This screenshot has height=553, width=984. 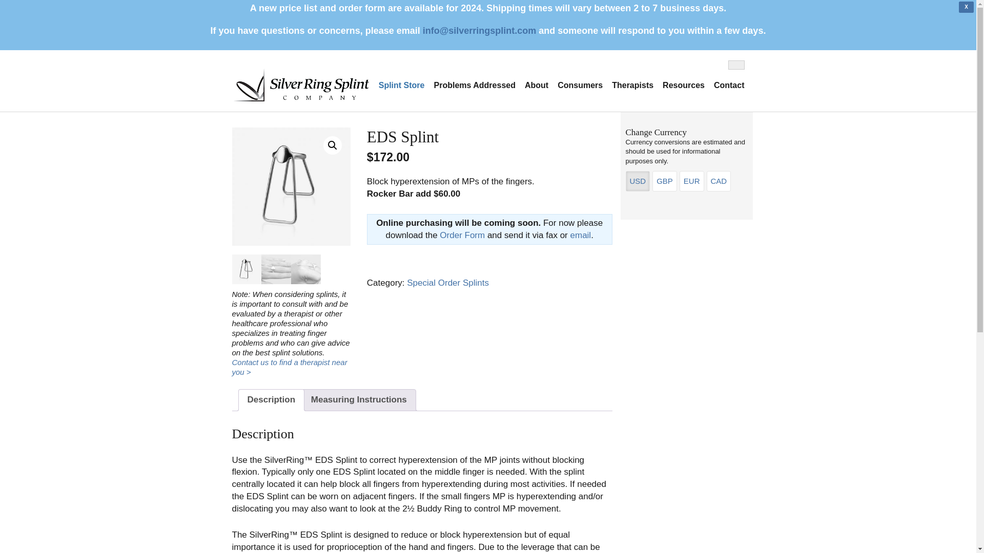 I want to click on Problems Addressed, so click(x=474, y=88).